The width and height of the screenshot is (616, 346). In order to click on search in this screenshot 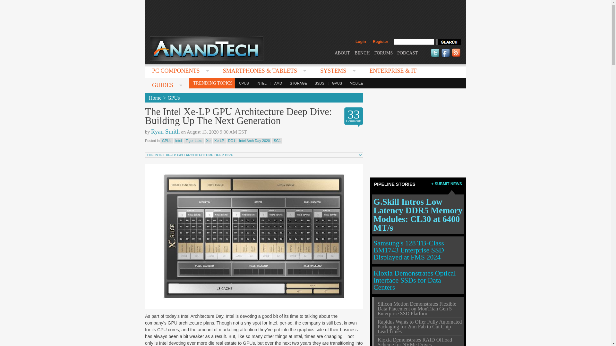, I will do `click(448, 42)`.